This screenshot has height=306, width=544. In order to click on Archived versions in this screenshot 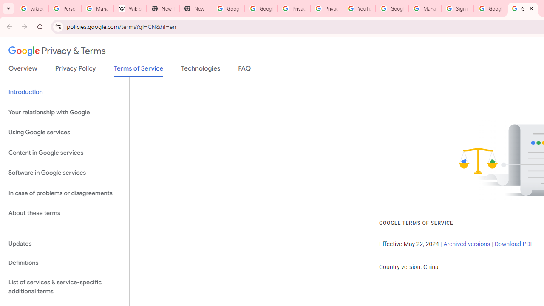, I will do `click(467, 244)`.